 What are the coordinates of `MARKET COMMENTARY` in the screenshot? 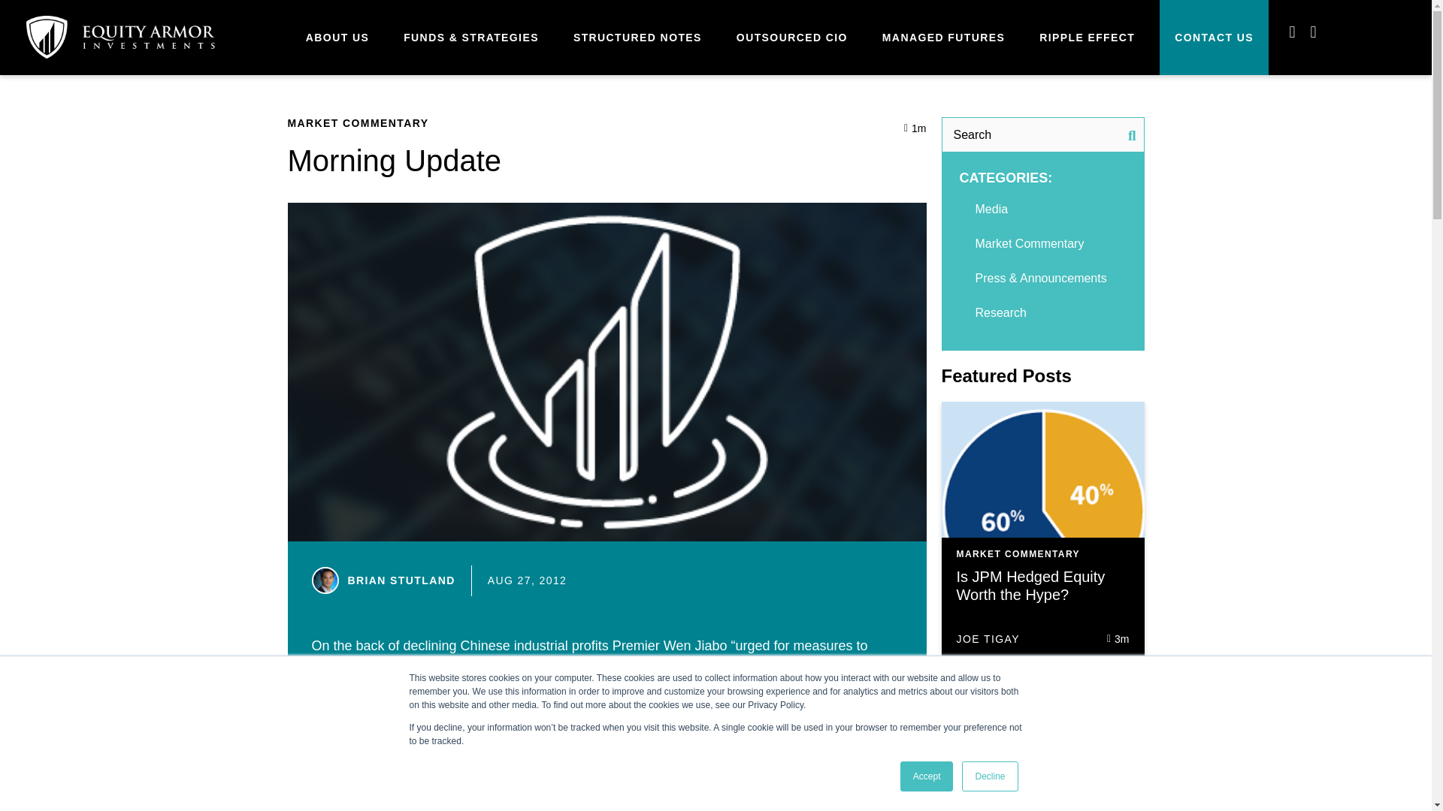 It's located at (358, 122).